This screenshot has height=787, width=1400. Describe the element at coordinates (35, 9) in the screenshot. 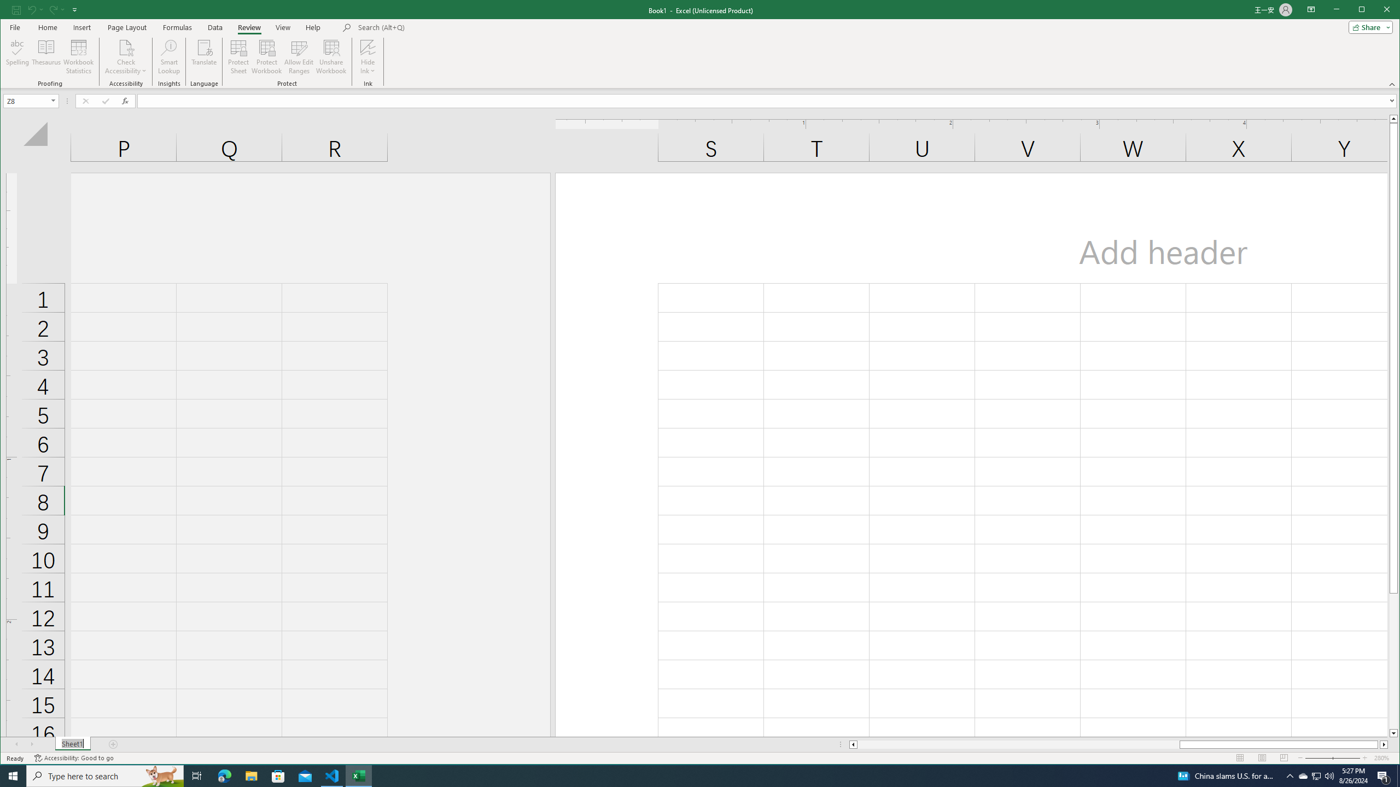

I see `Undo` at that location.